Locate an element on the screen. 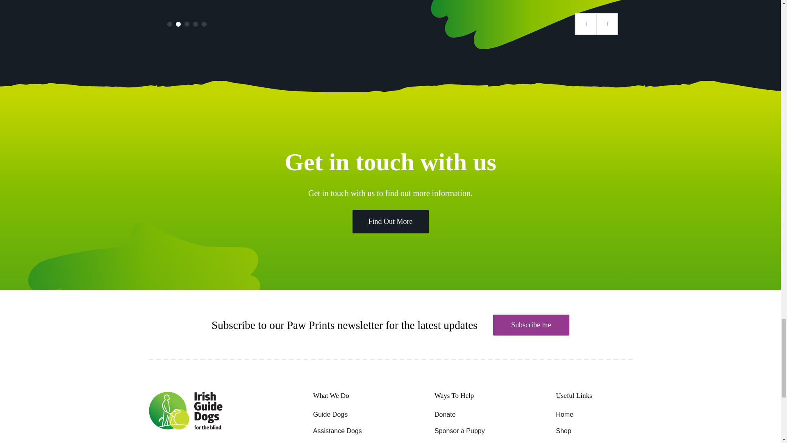 This screenshot has width=787, height=443. Page 2 is located at coordinates (178, 24).